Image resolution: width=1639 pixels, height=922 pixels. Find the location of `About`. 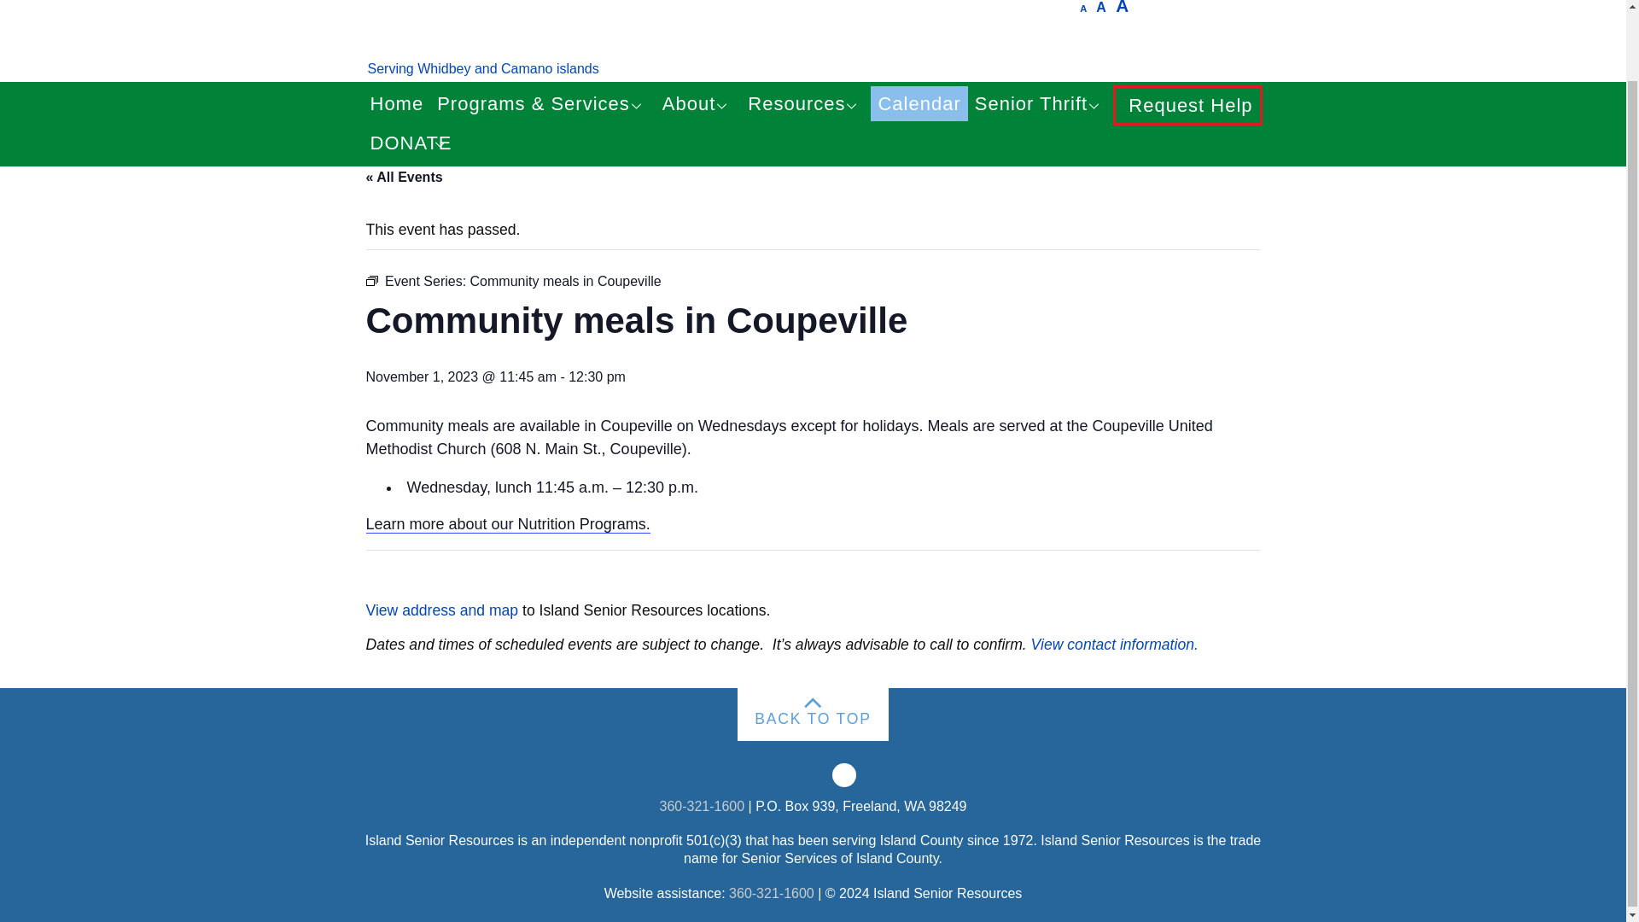

About is located at coordinates (698, 104).